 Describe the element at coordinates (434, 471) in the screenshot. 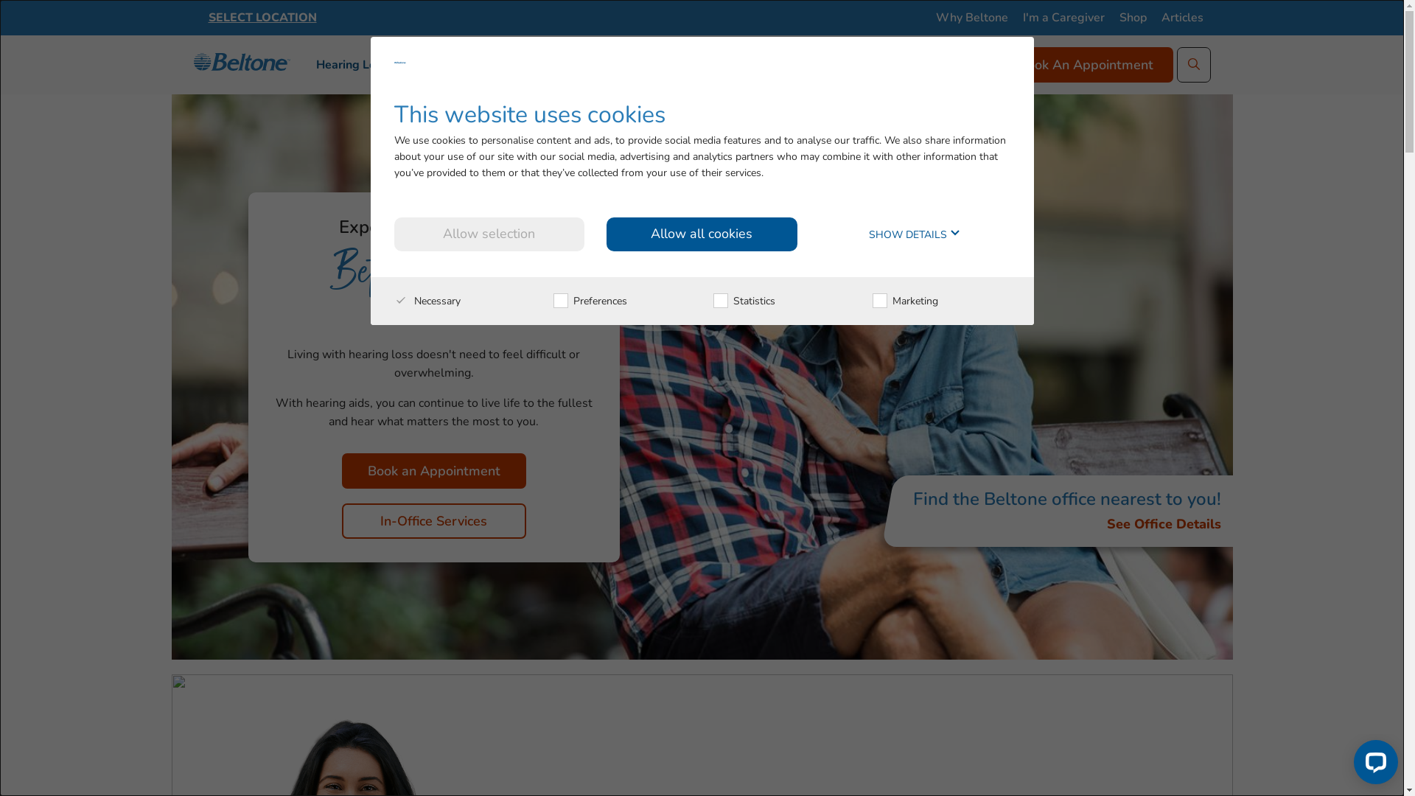

I see `Book an Appointment` at that location.